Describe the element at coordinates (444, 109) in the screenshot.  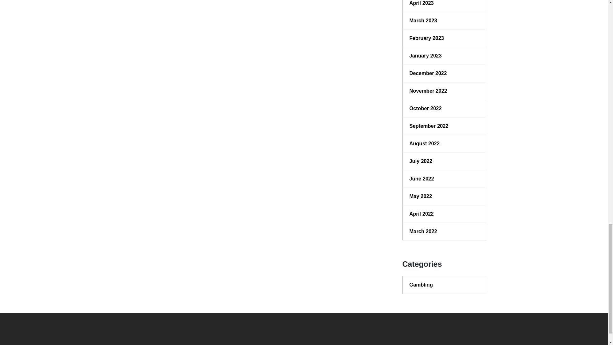
I see `October 2022` at that location.